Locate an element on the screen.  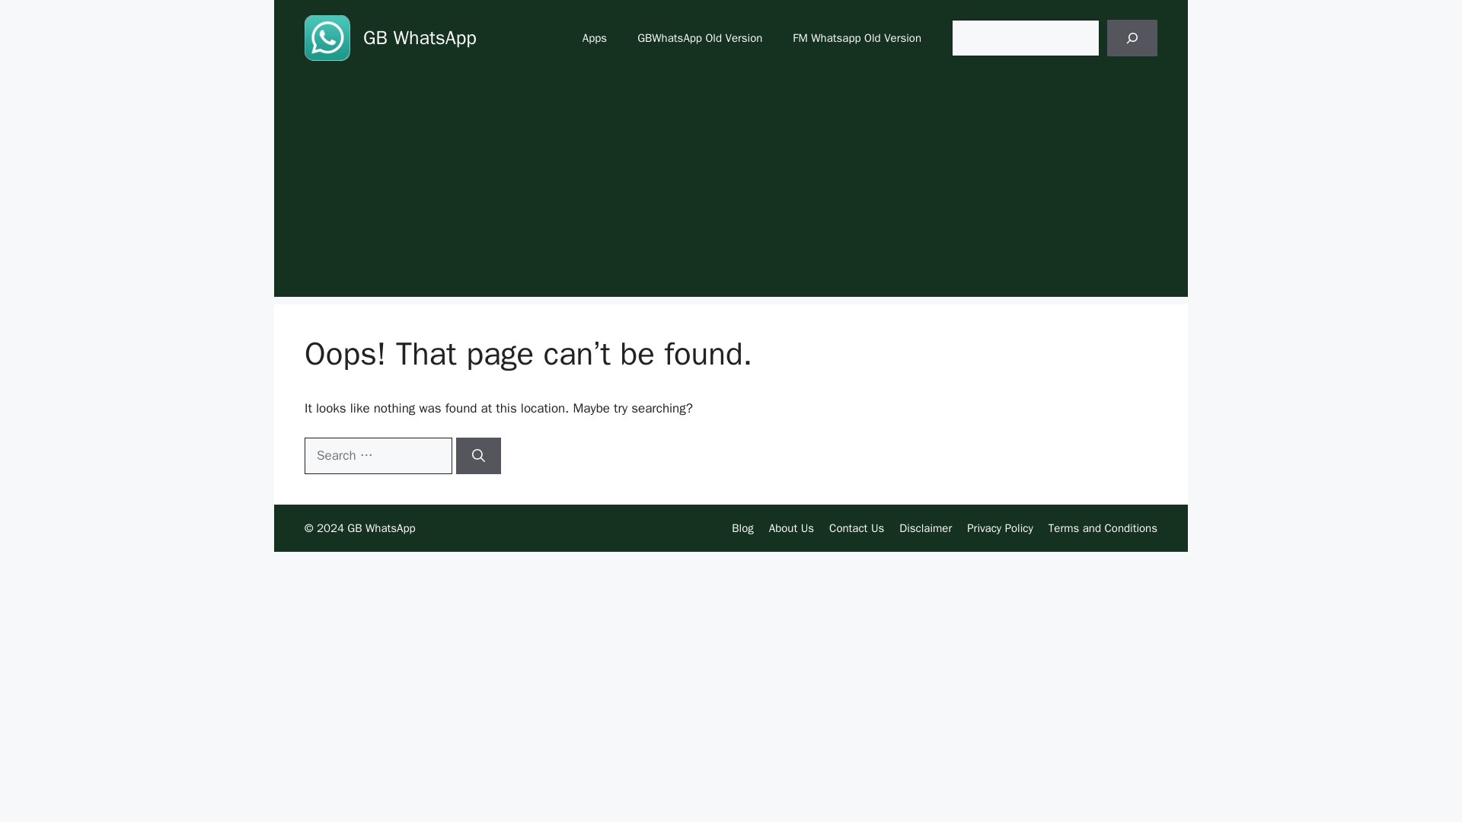
GBWhatsApp Old Version is located at coordinates (700, 38).